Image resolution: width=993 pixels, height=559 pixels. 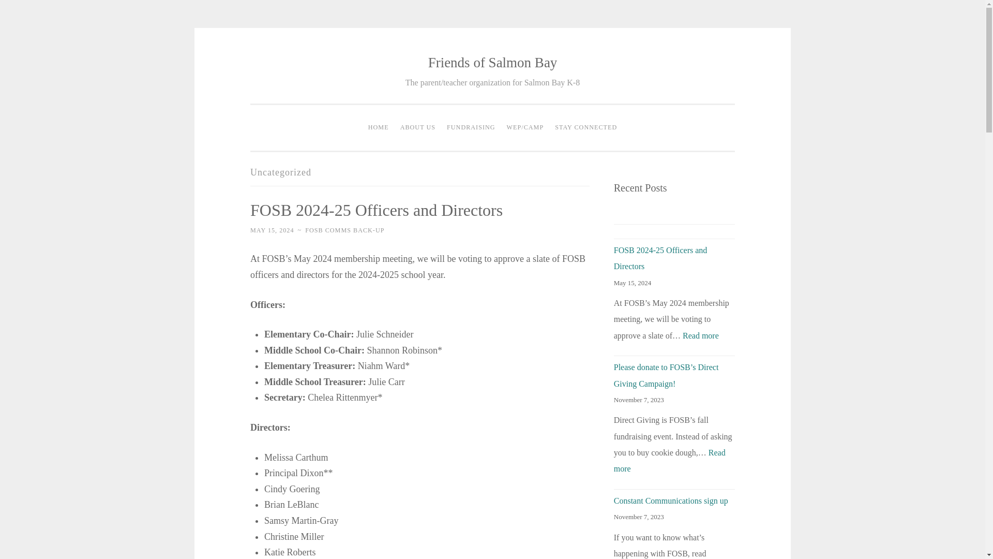 I want to click on STAY CONNECTED, so click(x=585, y=127).